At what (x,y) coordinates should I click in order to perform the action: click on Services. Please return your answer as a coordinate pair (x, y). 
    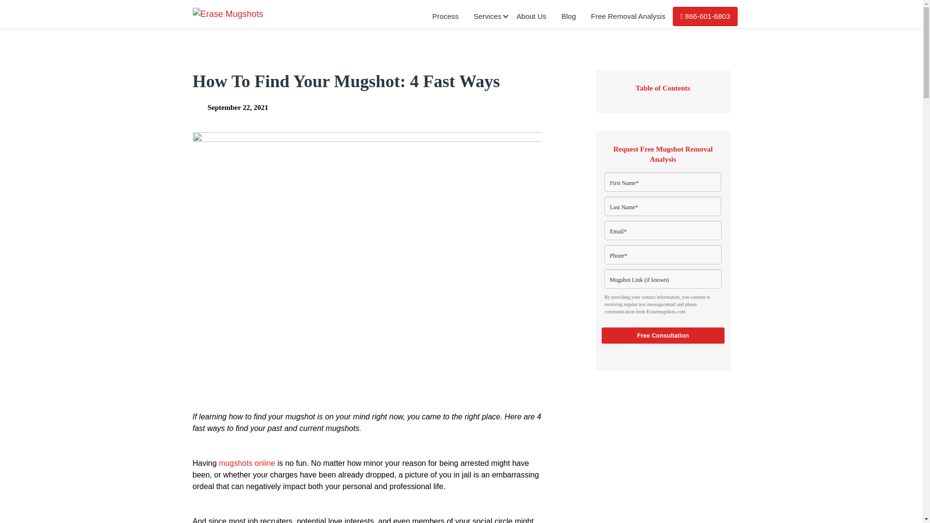
    Looking at the image, I should click on (487, 16).